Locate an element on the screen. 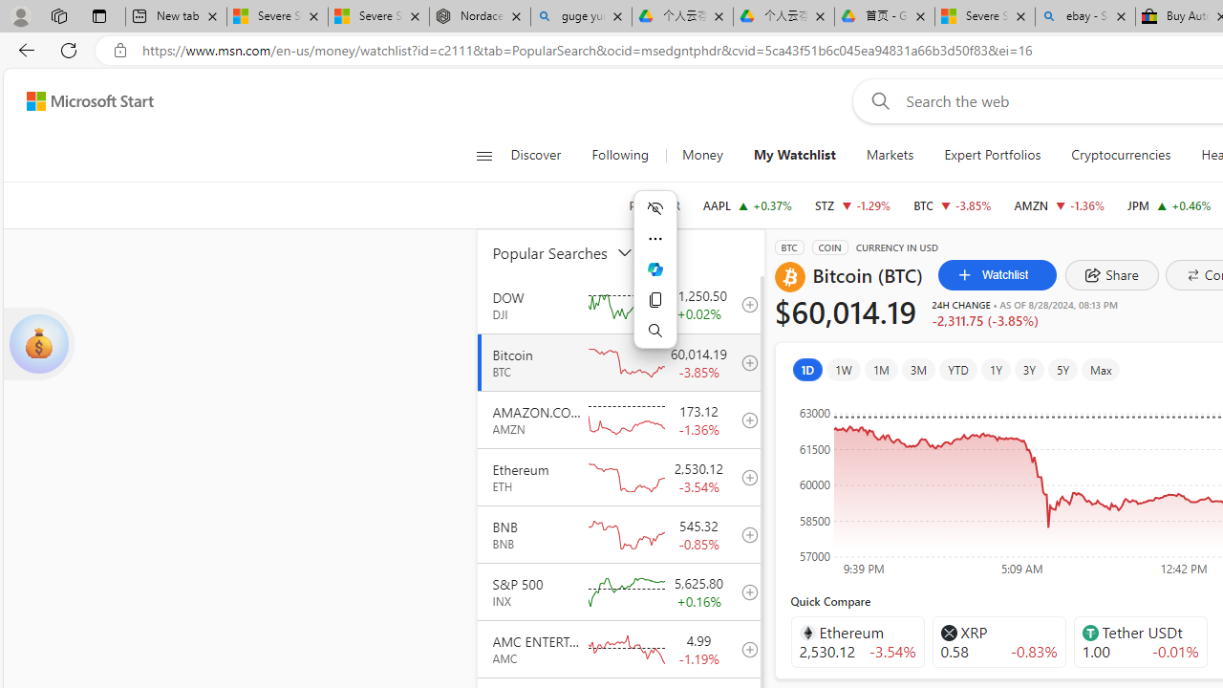 The width and height of the screenshot is (1223, 688). guge yunpan - Search is located at coordinates (581, 17).